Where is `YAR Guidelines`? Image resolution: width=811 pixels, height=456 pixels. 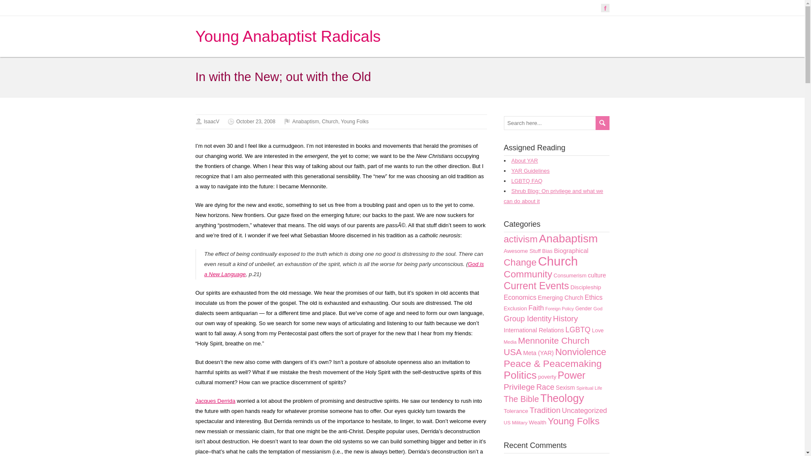 YAR Guidelines is located at coordinates (530, 171).